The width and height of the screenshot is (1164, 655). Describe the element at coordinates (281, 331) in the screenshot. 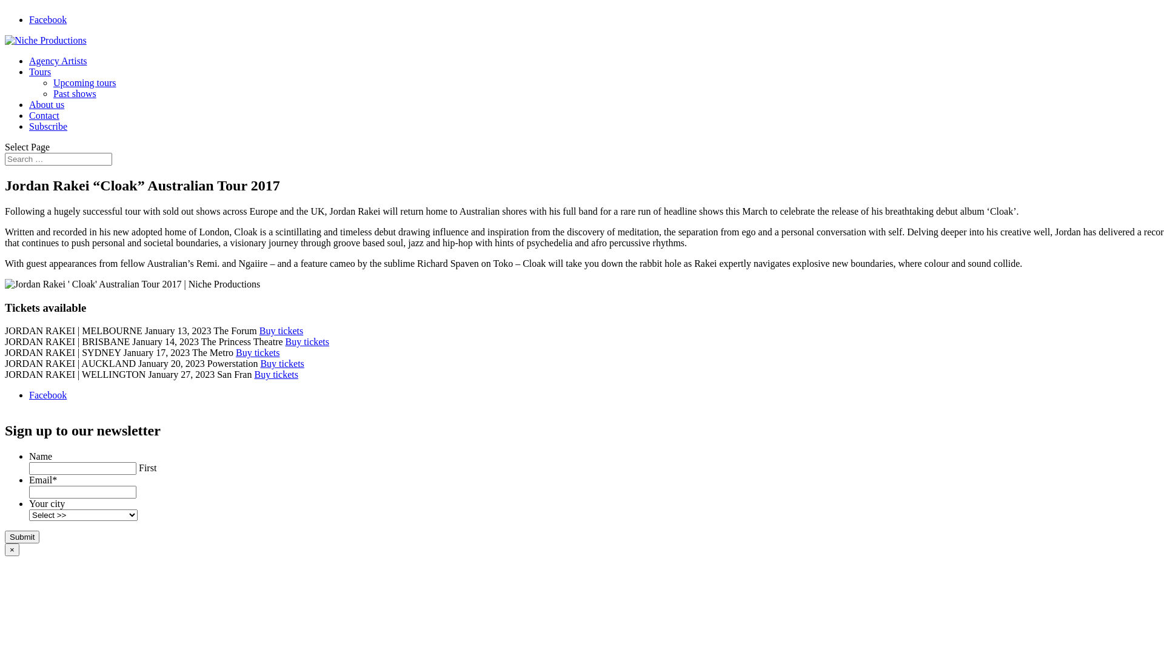

I see `Buy tickets` at that location.